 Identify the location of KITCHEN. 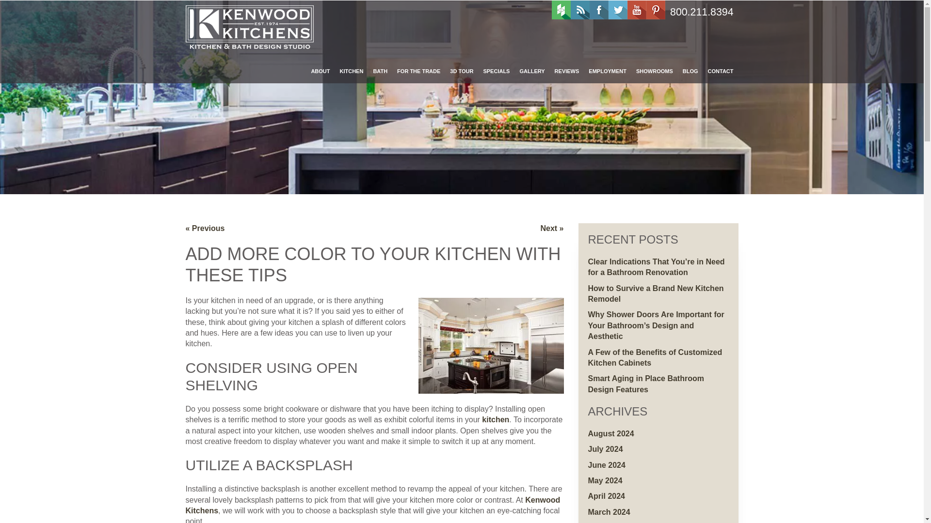
(351, 71).